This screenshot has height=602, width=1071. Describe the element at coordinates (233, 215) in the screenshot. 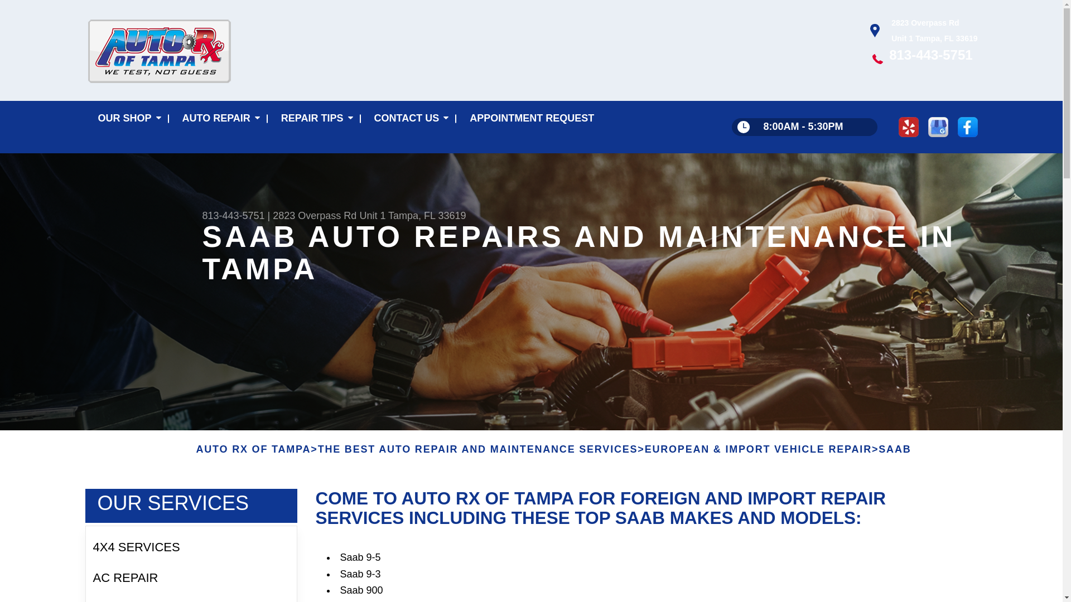

I see `813-443-5751` at that location.